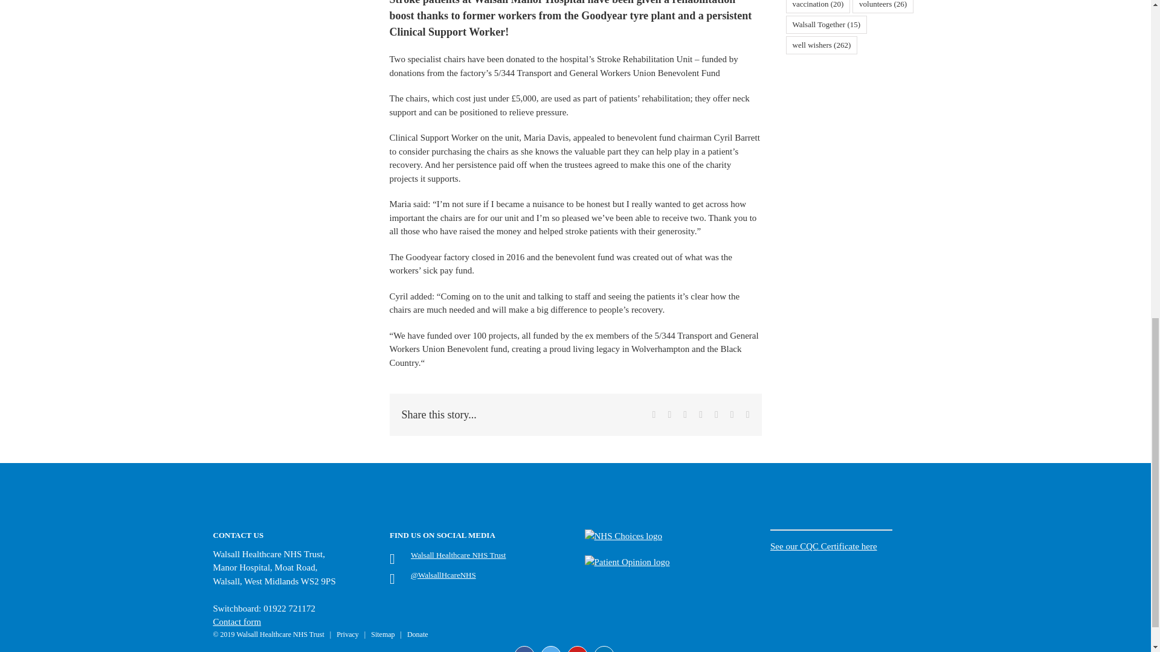 Image resolution: width=1160 pixels, height=652 pixels. Describe the element at coordinates (523, 649) in the screenshot. I see `Facebook` at that location.